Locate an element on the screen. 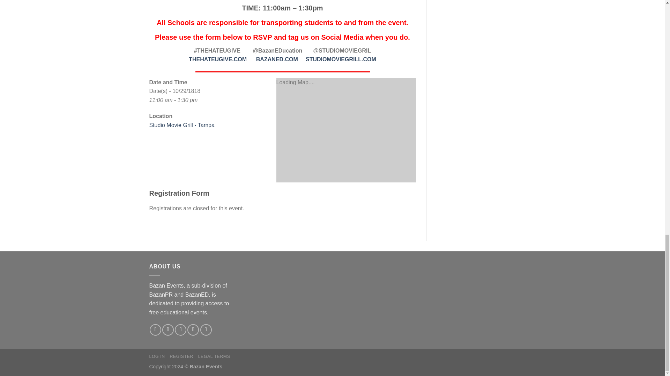  Follow on Pinterest is located at coordinates (206, 330).